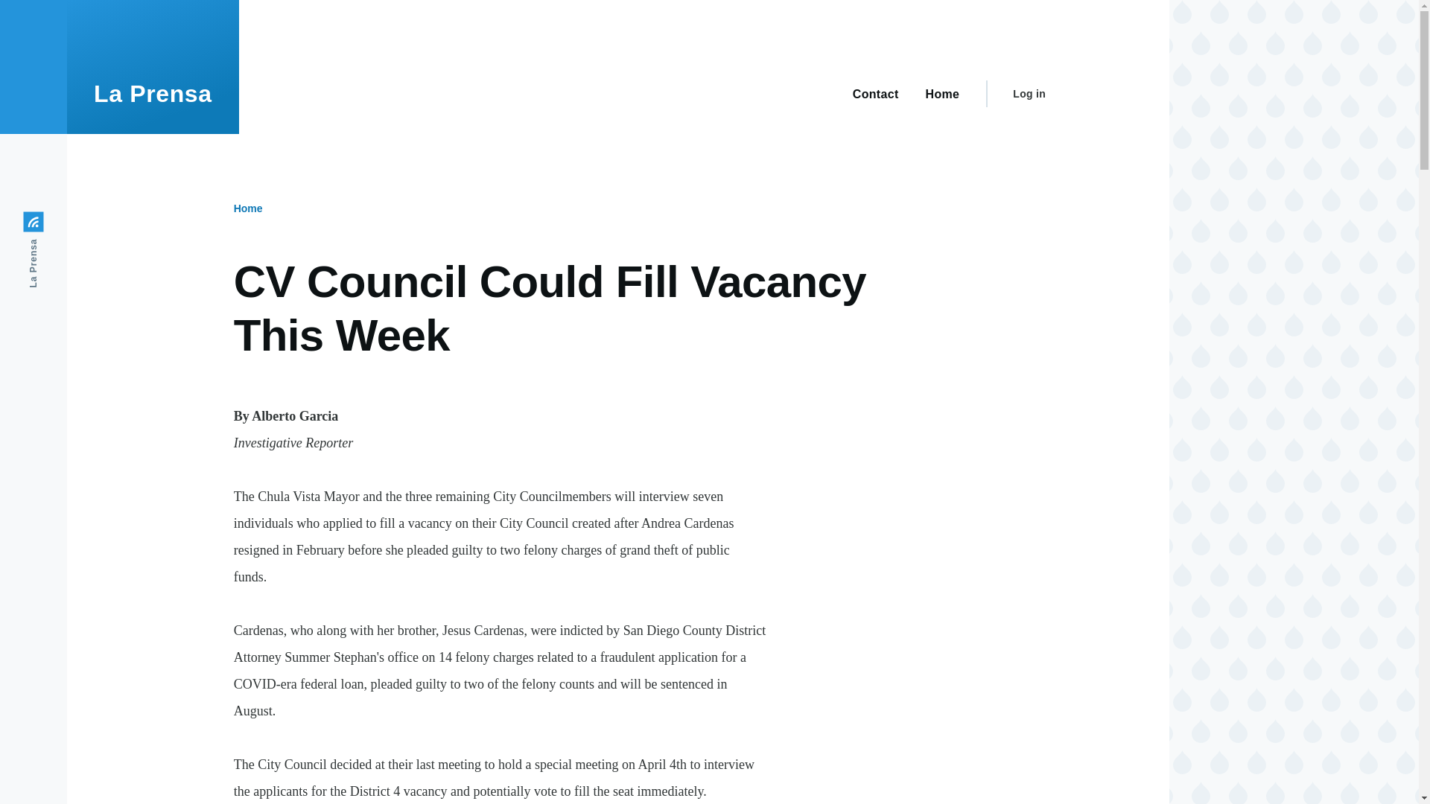 The width and height of the screenshot is (1430, 804). Describe the element at coordinates (153, 94) in the screenshot. I see `Home` at that location.